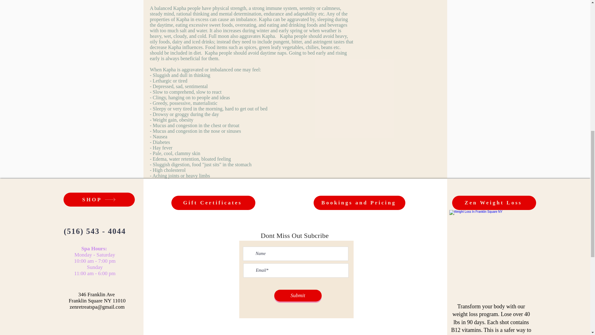  I want to click on Zen Weight Loss, so click(494, 203).